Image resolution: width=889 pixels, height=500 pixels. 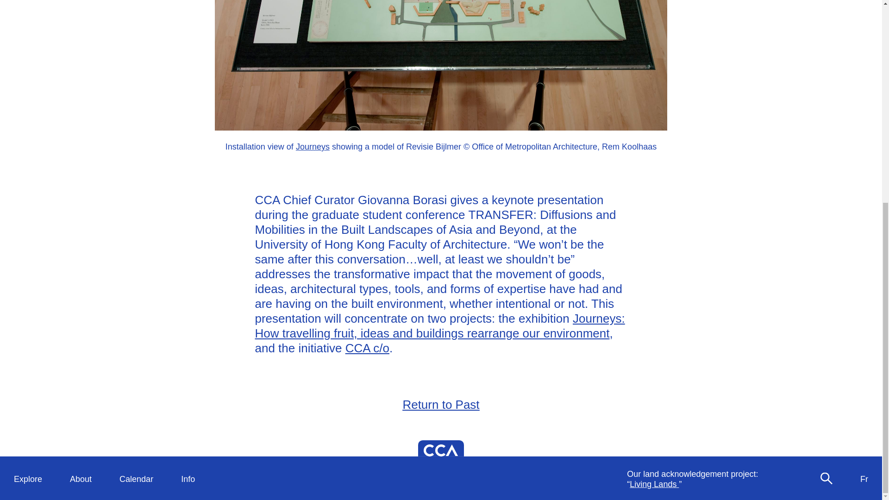 I want to click on Press room, so click(x=202, y=211).